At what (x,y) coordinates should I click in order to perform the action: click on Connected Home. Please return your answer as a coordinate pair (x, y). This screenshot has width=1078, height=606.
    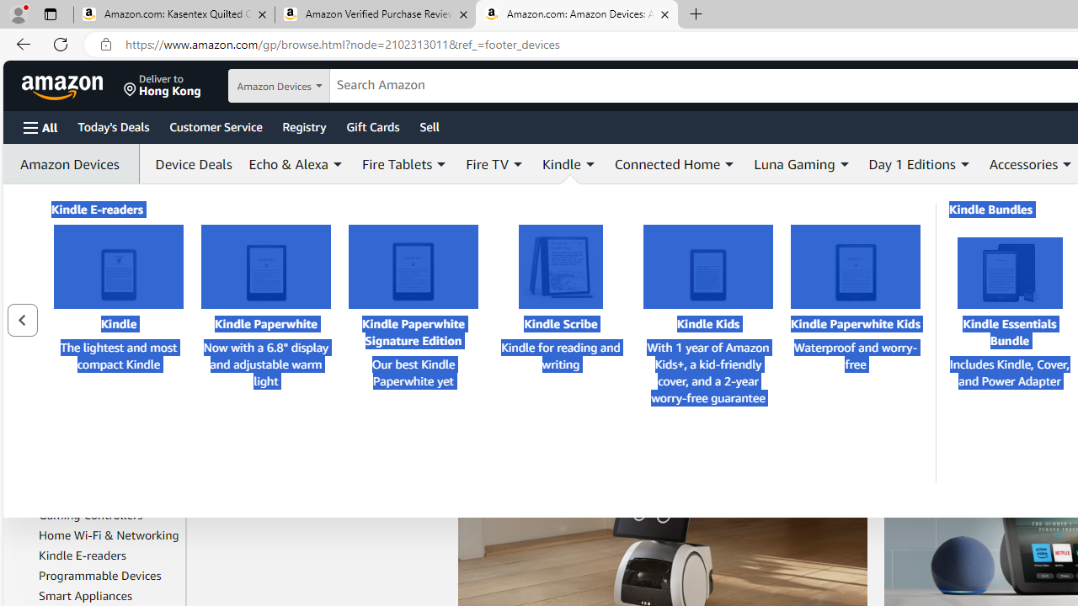
    Looking at the image, I should click on (667, 163).